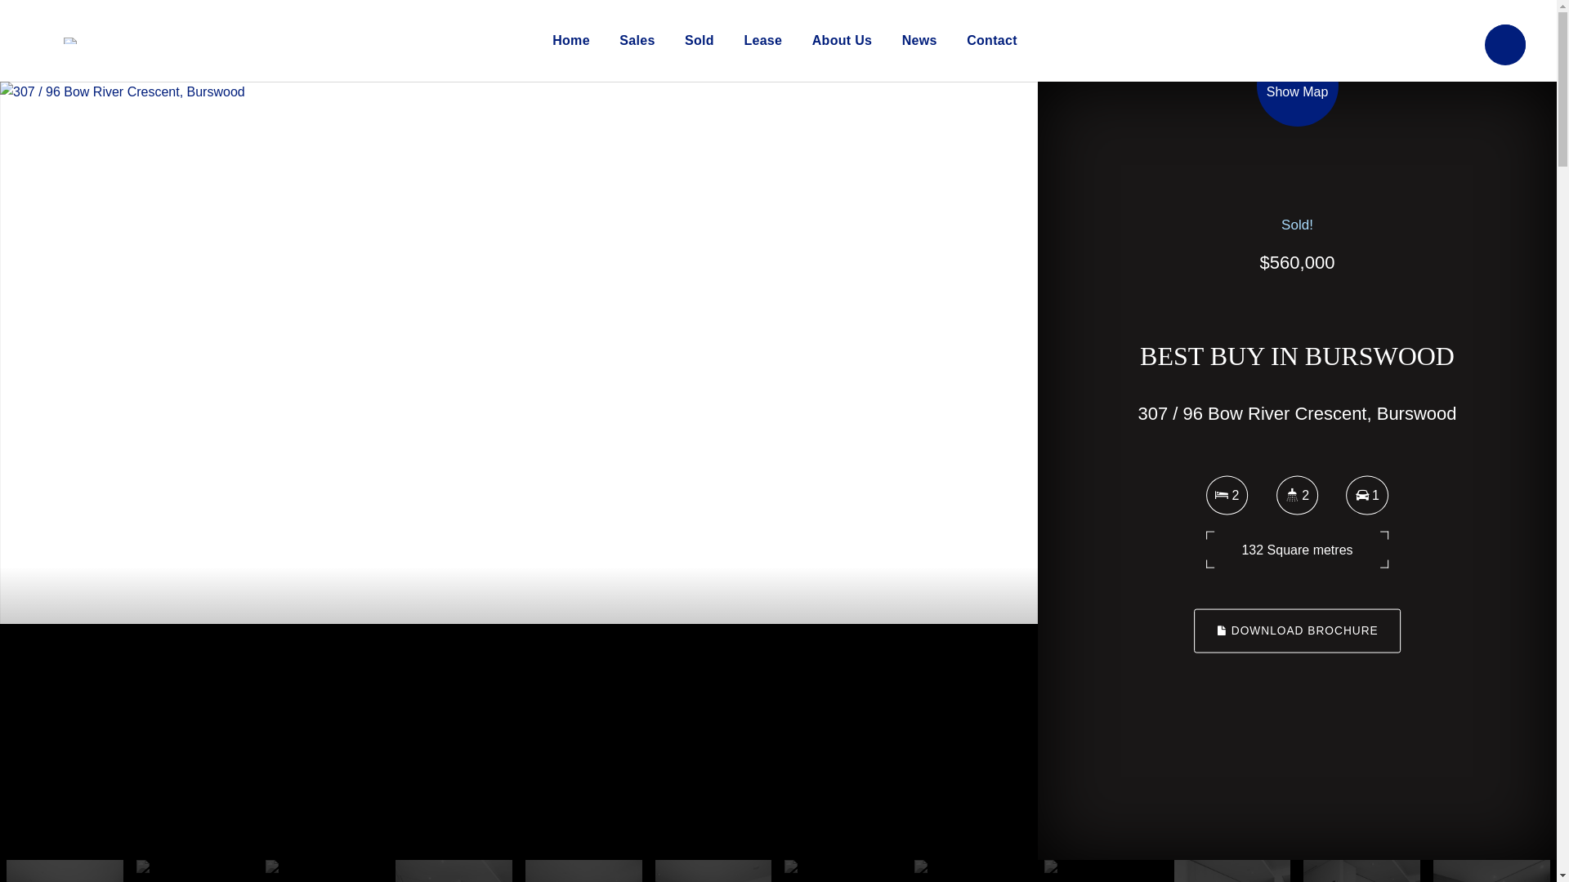 The image size is (1569, 882). I want to click on DOWNLOAD BROCHURE, so click(1298, 631).